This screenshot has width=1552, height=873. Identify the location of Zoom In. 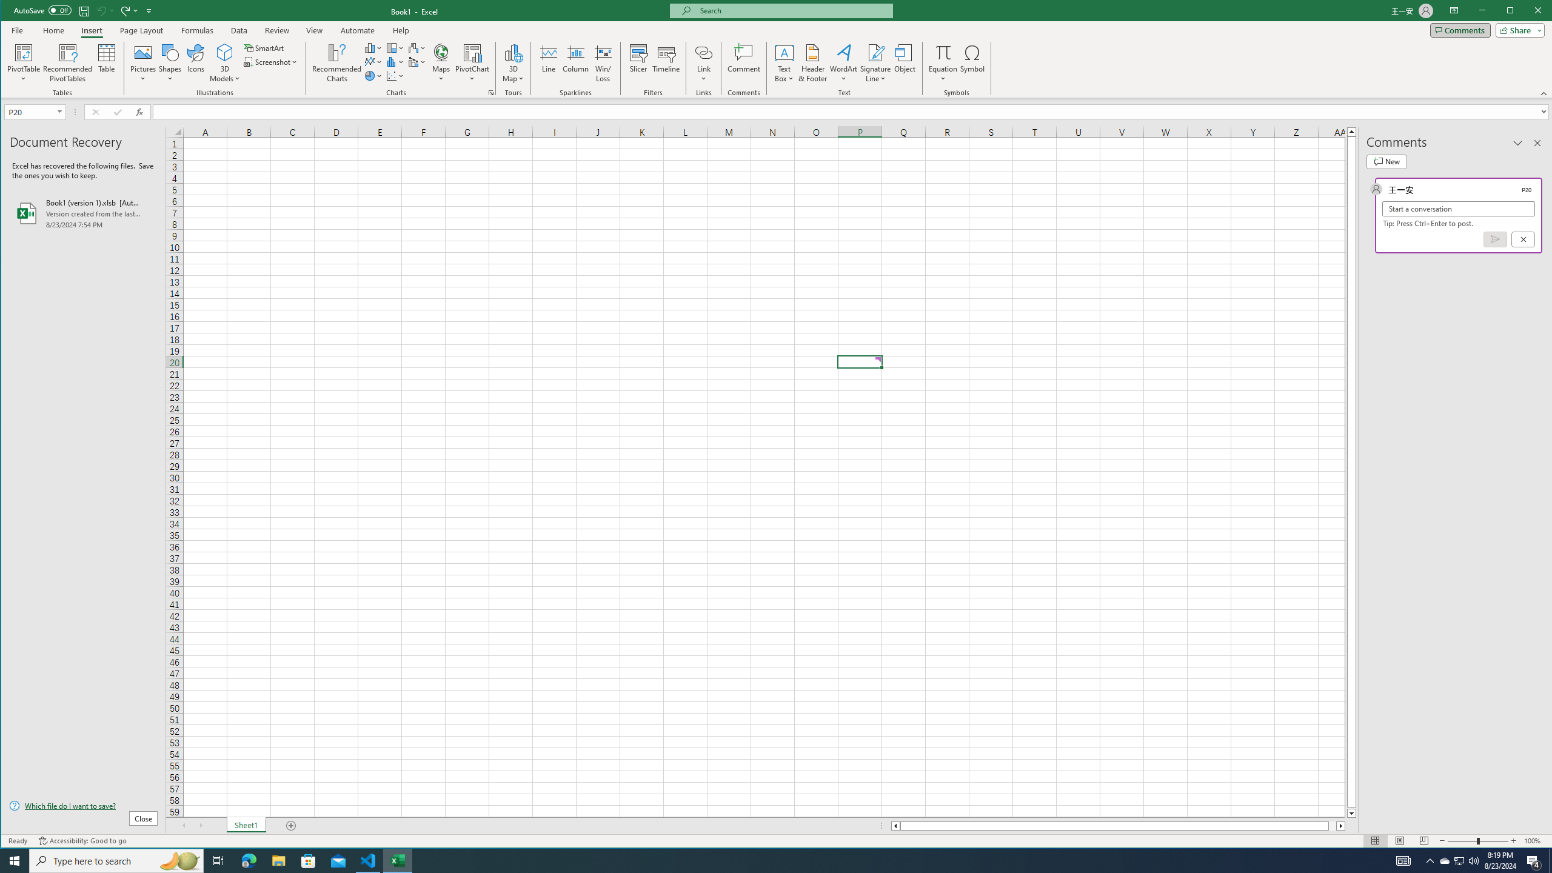
(1514, 841).